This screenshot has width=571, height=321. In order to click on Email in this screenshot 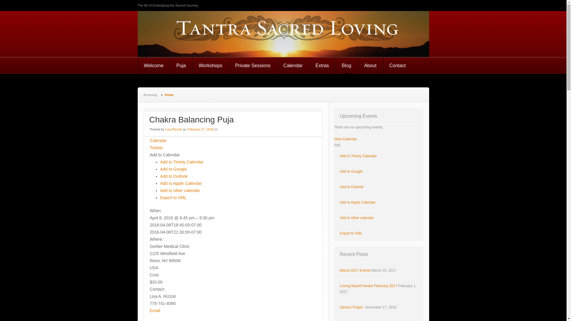, I will do `click(155, 310)`.